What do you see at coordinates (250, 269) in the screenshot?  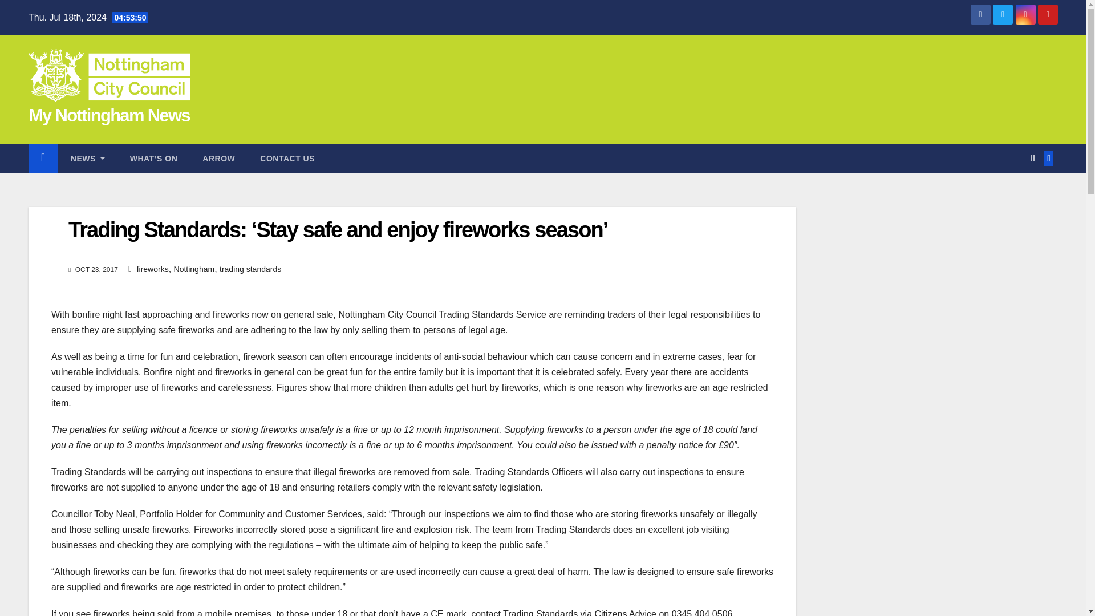 I see `trading standards` at bounding box center [250, 269].